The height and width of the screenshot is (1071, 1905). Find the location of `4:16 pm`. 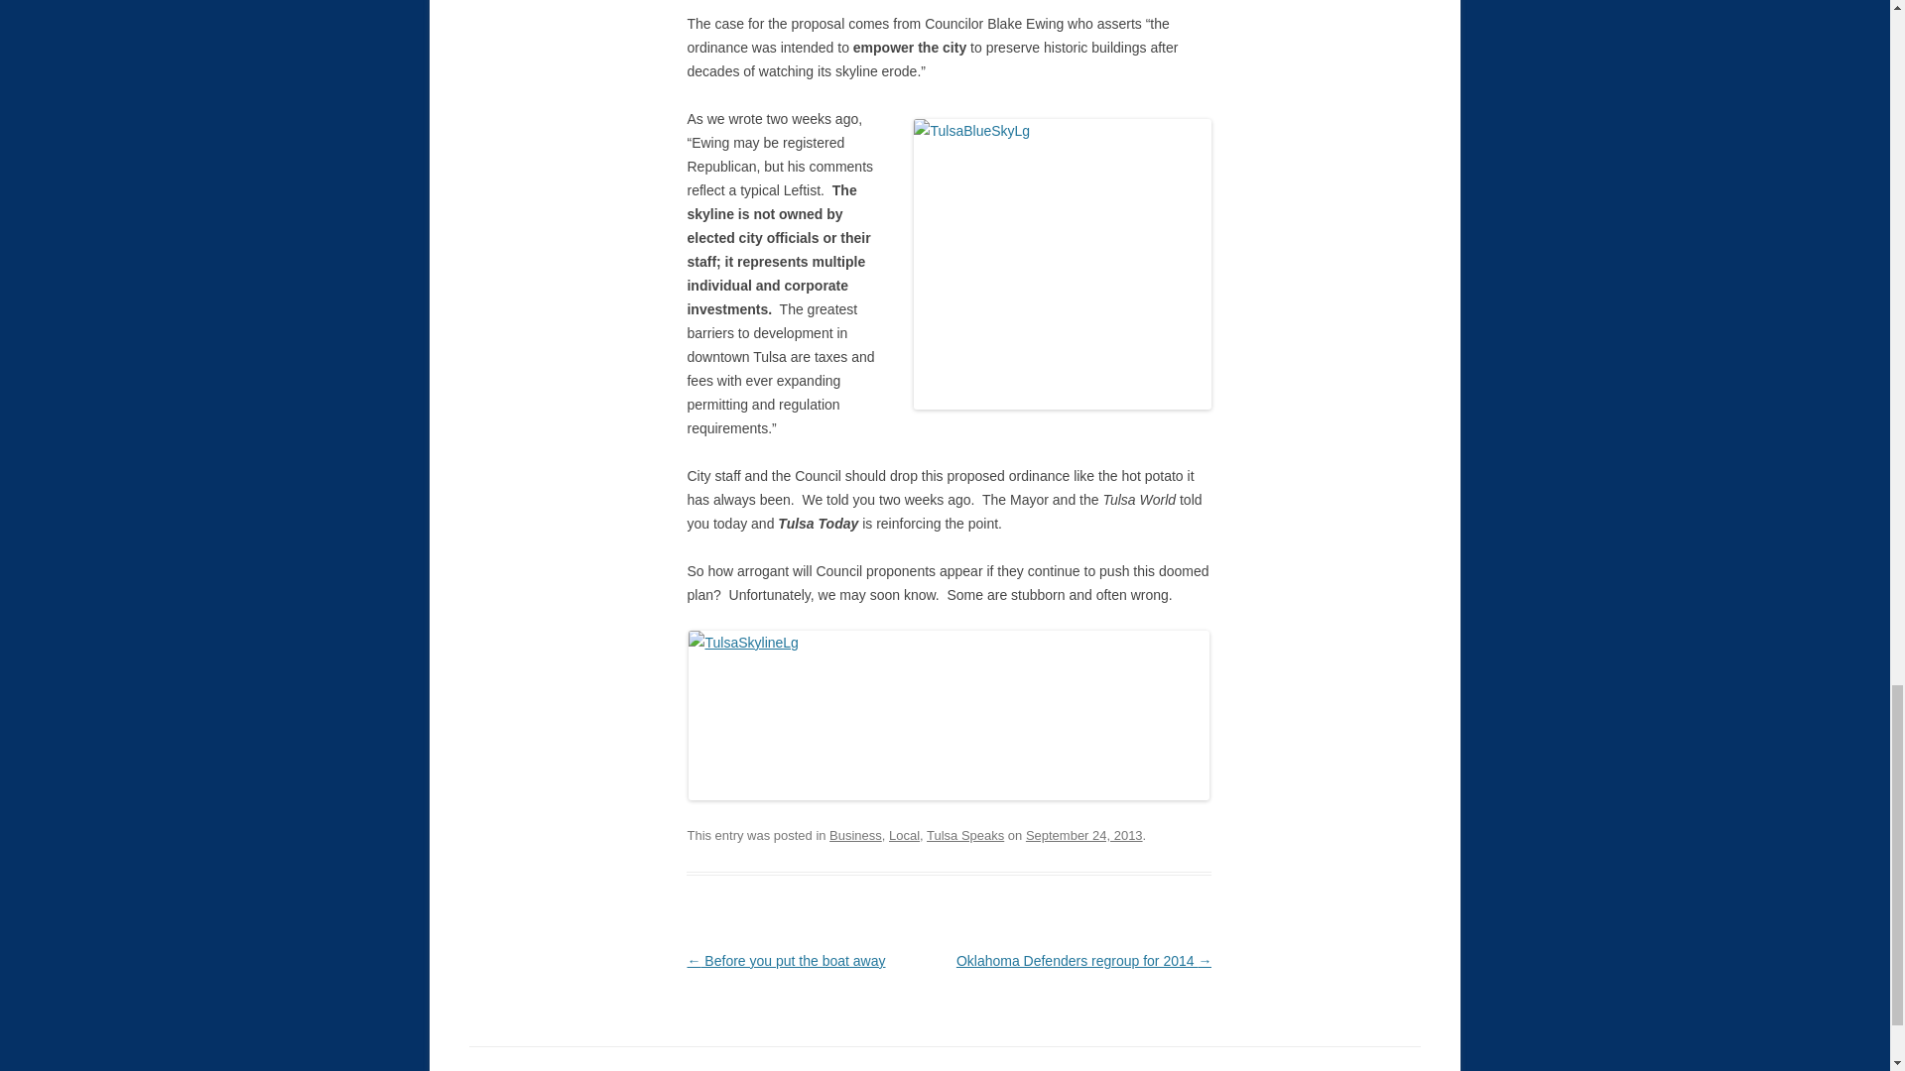

4:16 pm is located at coordinates (1084, 835).